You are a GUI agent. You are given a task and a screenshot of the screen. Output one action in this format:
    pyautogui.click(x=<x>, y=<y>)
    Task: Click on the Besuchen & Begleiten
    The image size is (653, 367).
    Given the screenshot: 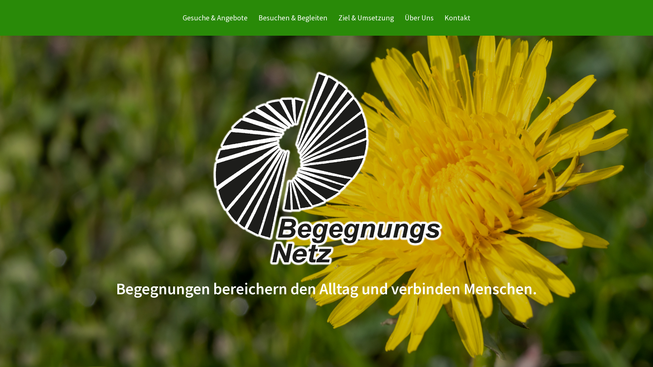 What is the action you would take?
    pyautogui.click(x=293, y=18)
    